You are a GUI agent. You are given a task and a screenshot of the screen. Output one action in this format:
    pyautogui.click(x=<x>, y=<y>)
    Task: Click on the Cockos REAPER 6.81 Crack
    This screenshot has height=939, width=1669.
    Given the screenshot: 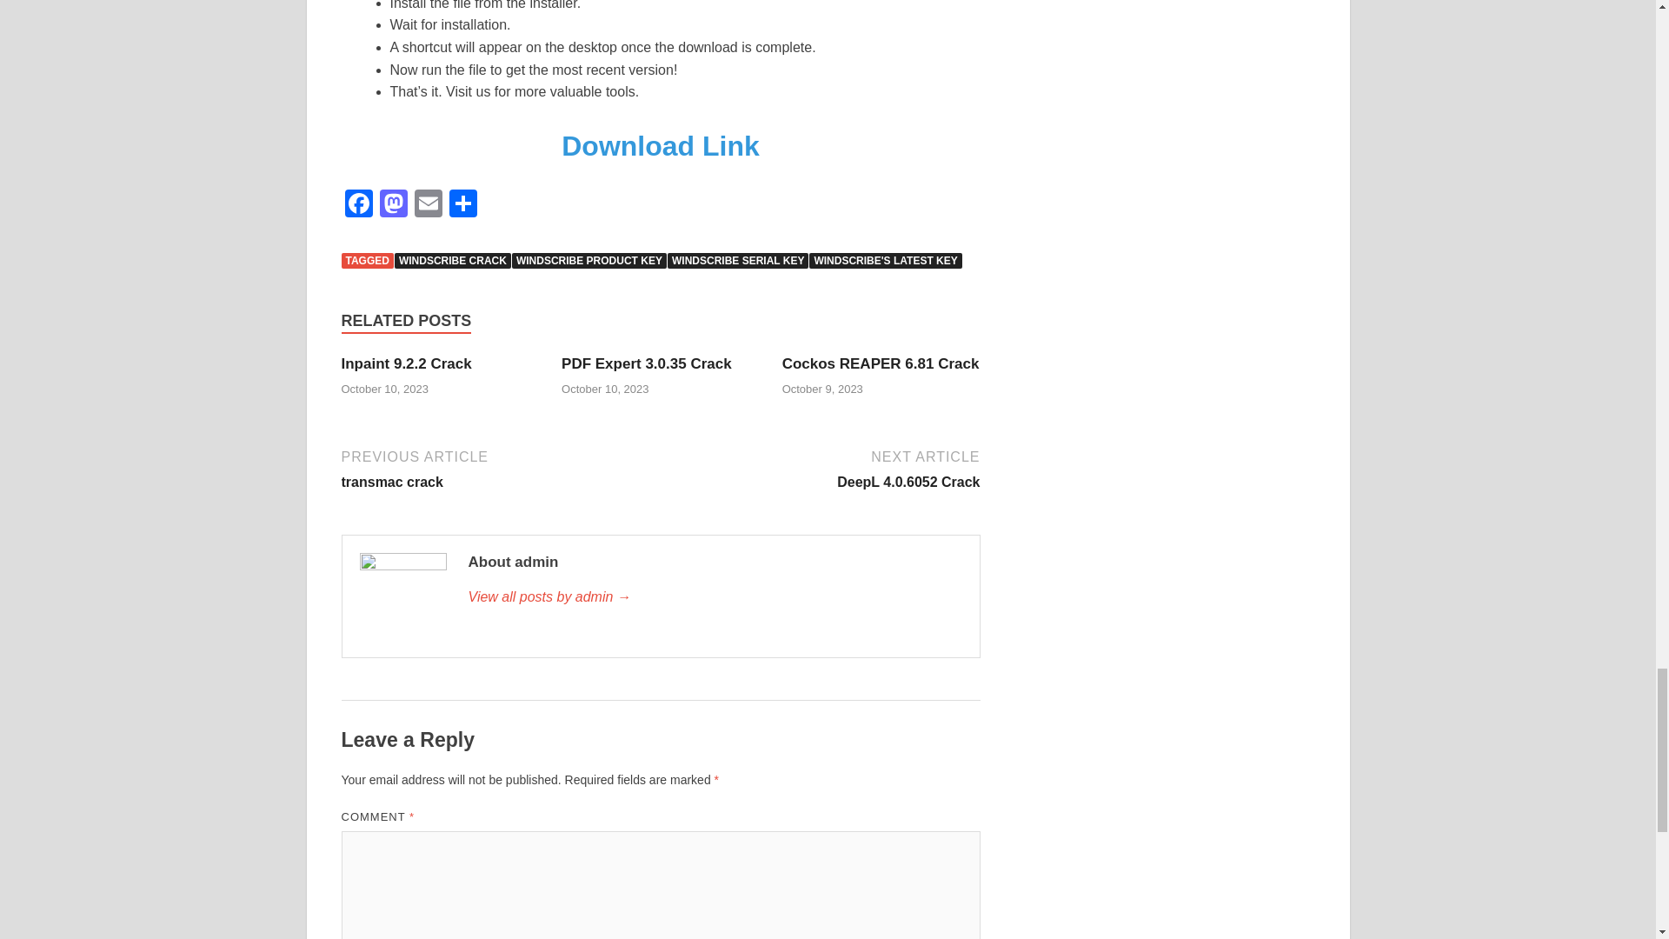 What is the action you would take?
    pyautogui.click(x=881, y=363)
    